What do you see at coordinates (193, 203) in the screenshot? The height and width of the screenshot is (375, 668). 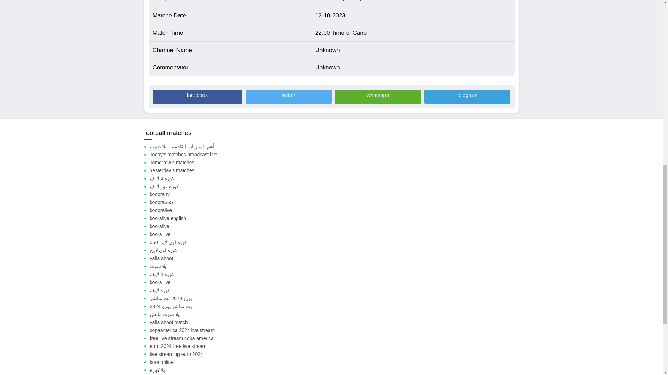 I see `kooora365` at bounding box center [193, 203].